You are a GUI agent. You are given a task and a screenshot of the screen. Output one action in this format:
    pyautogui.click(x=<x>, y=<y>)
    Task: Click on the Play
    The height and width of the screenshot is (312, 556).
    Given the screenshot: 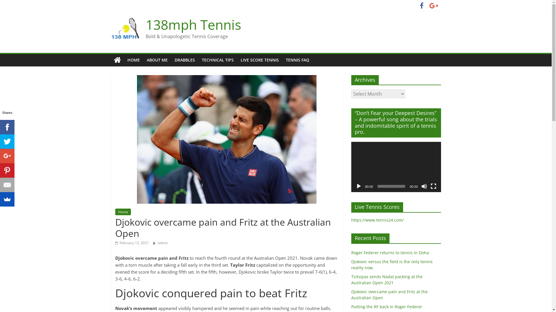 What is the action you would take?
    pyautogui.click(x=359, y=186)
    